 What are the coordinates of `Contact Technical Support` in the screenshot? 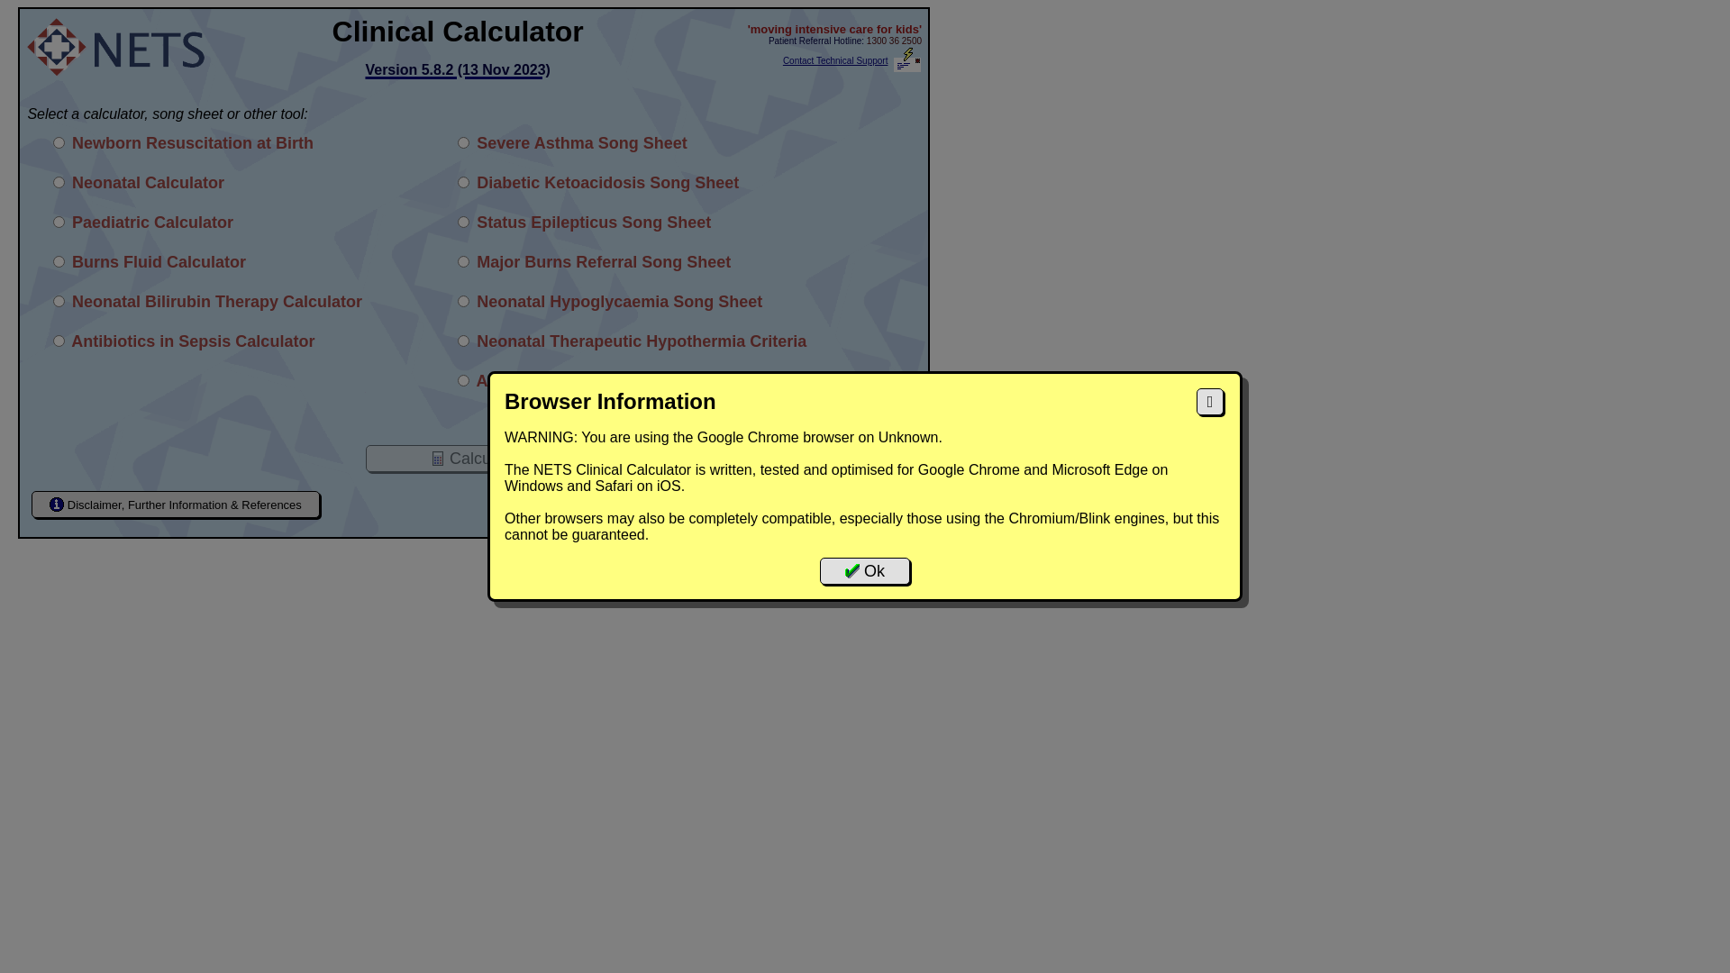 It's located at (836, 61).